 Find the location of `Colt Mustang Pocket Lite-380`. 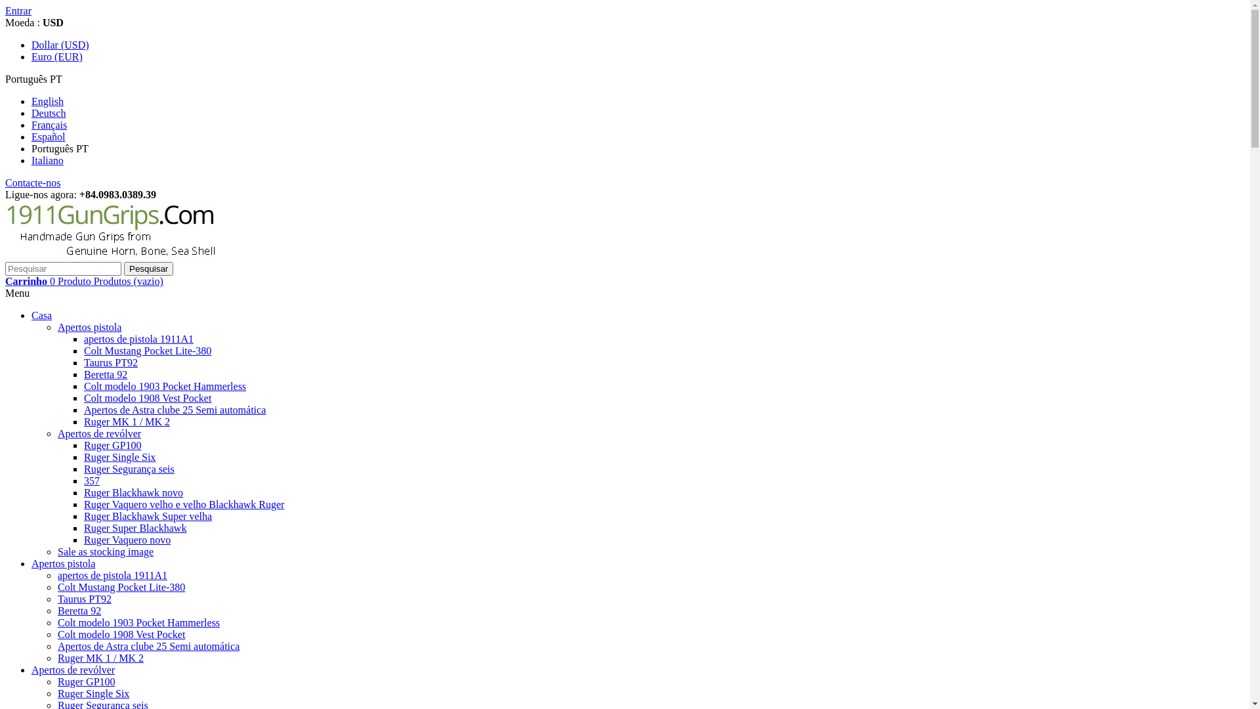

Colt Mustang Pocket Lite-380 is located at coordinates (148, 351).